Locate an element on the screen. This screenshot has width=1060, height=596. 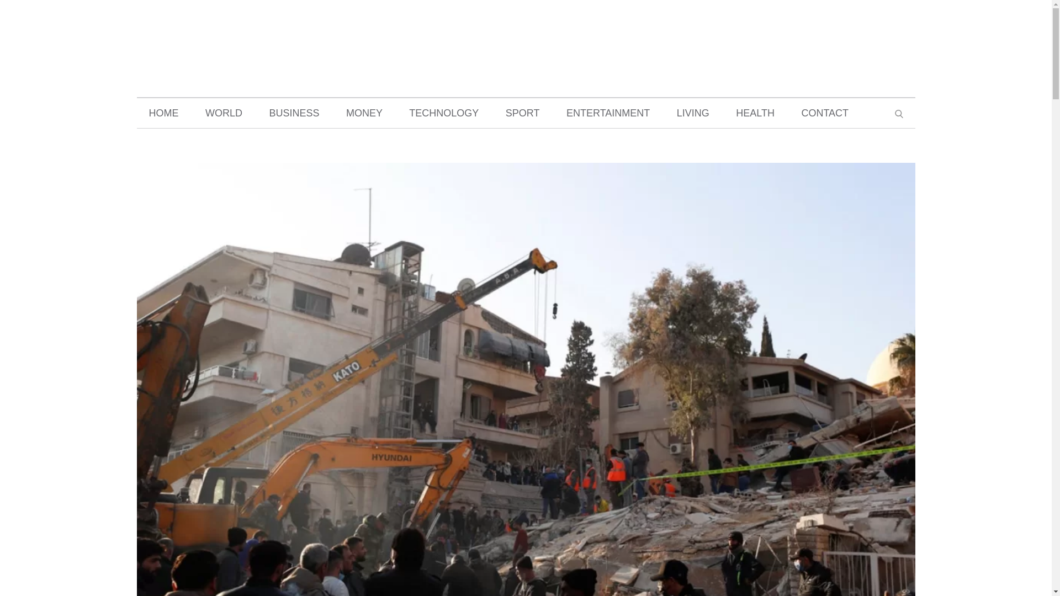
CONTACT is located at coordinates (825, 113).